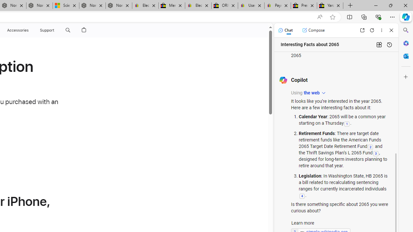 The width and height of the screenshot is (413, 232). Describe the element at coordinates (55, 30) in the screenshot. I see `Support menu` at that location.